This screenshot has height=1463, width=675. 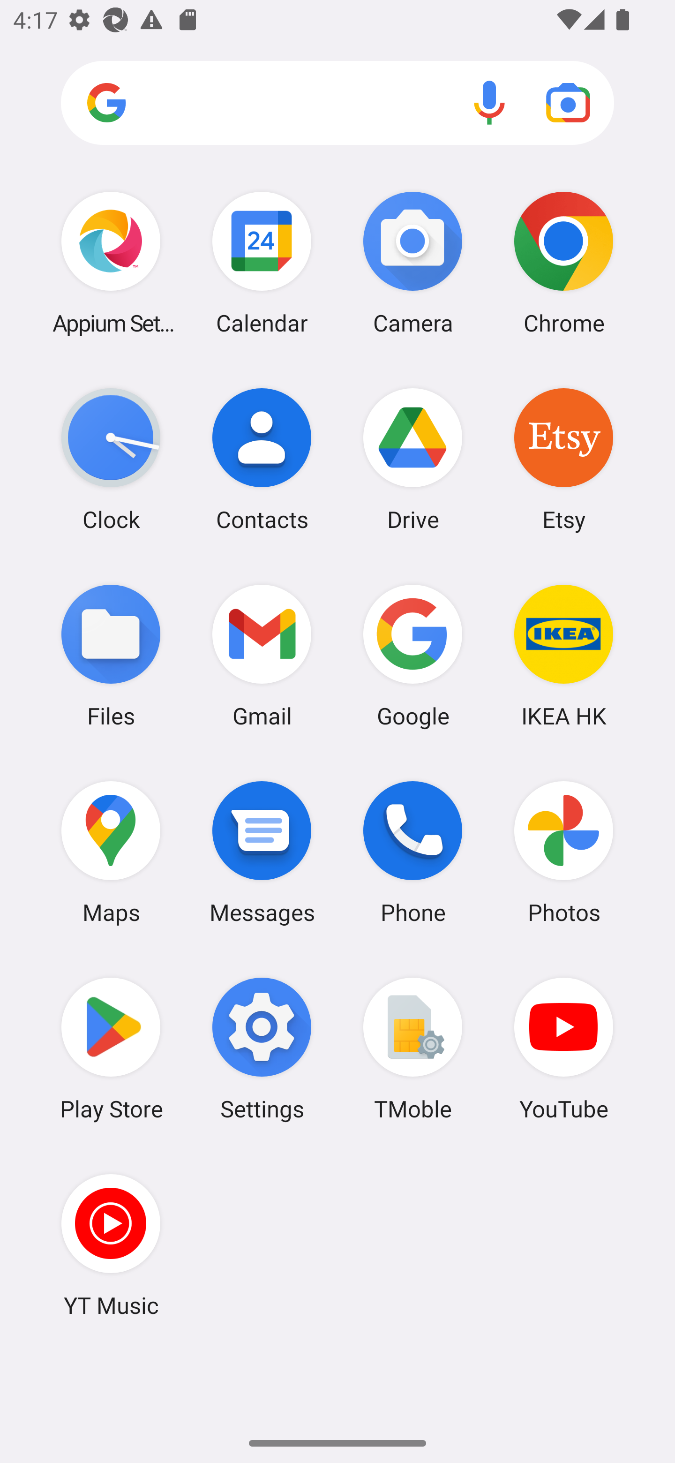 What do you see at coordinates (563, 1049) in the screenshot?
I see `YouTube` at bounding box center [563, 1049].